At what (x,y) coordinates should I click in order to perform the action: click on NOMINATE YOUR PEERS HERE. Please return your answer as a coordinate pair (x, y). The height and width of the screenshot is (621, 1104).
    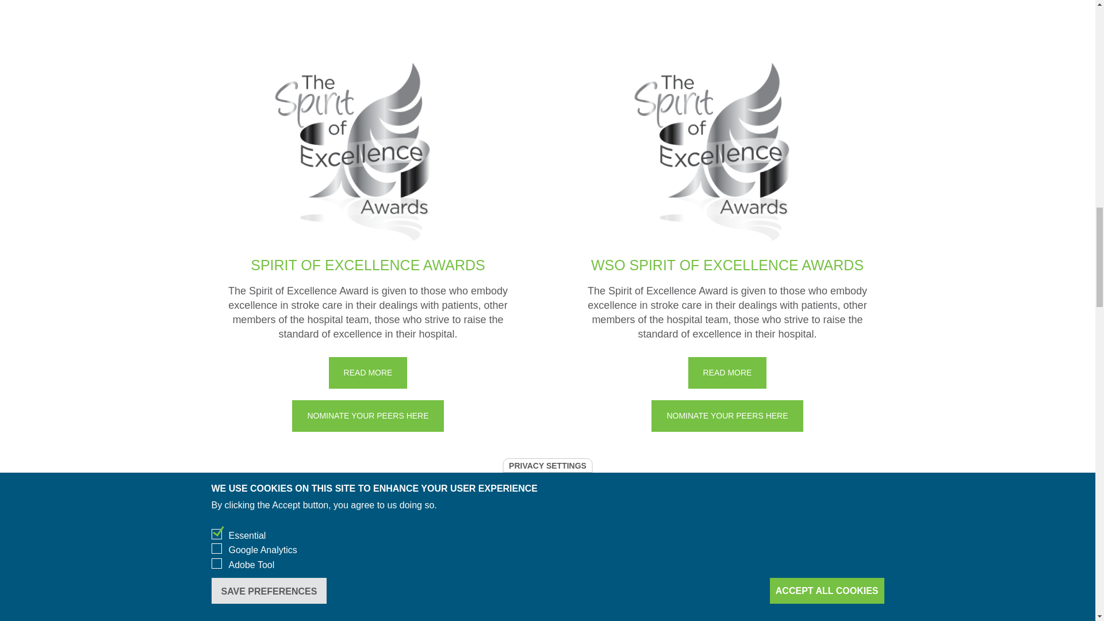
    Looking at the image, I should click on (727, 415).